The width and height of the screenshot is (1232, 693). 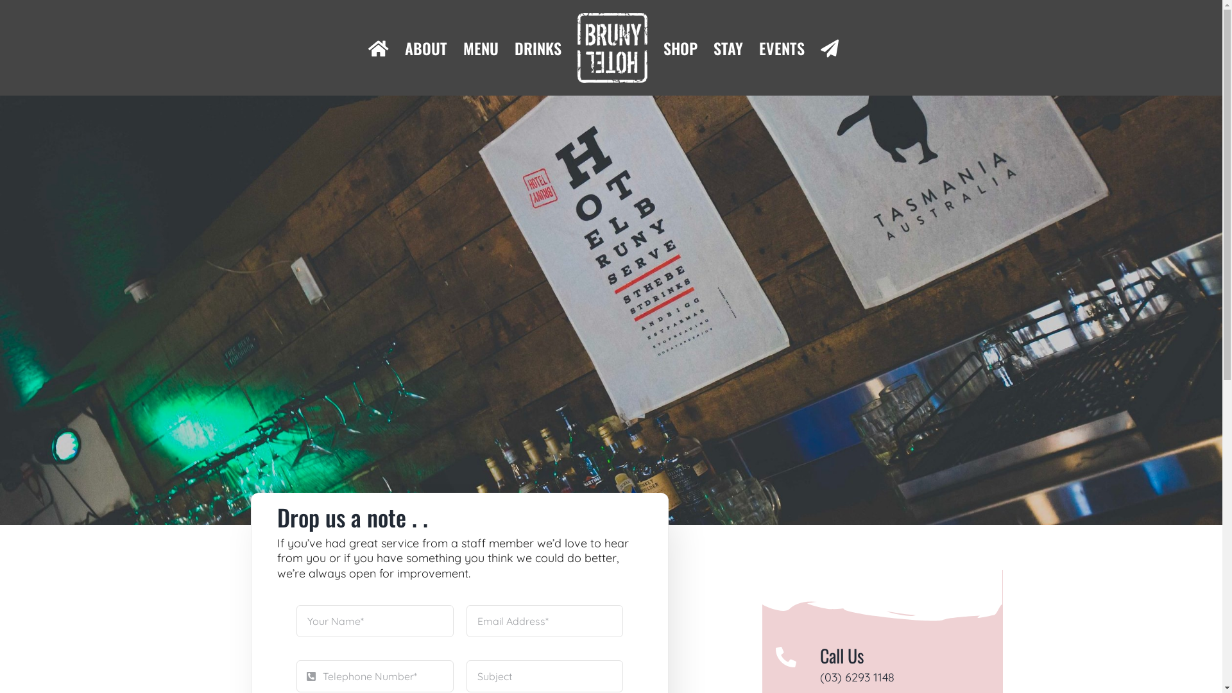 I want to click on DRINKS, so click(x=538, y=48).